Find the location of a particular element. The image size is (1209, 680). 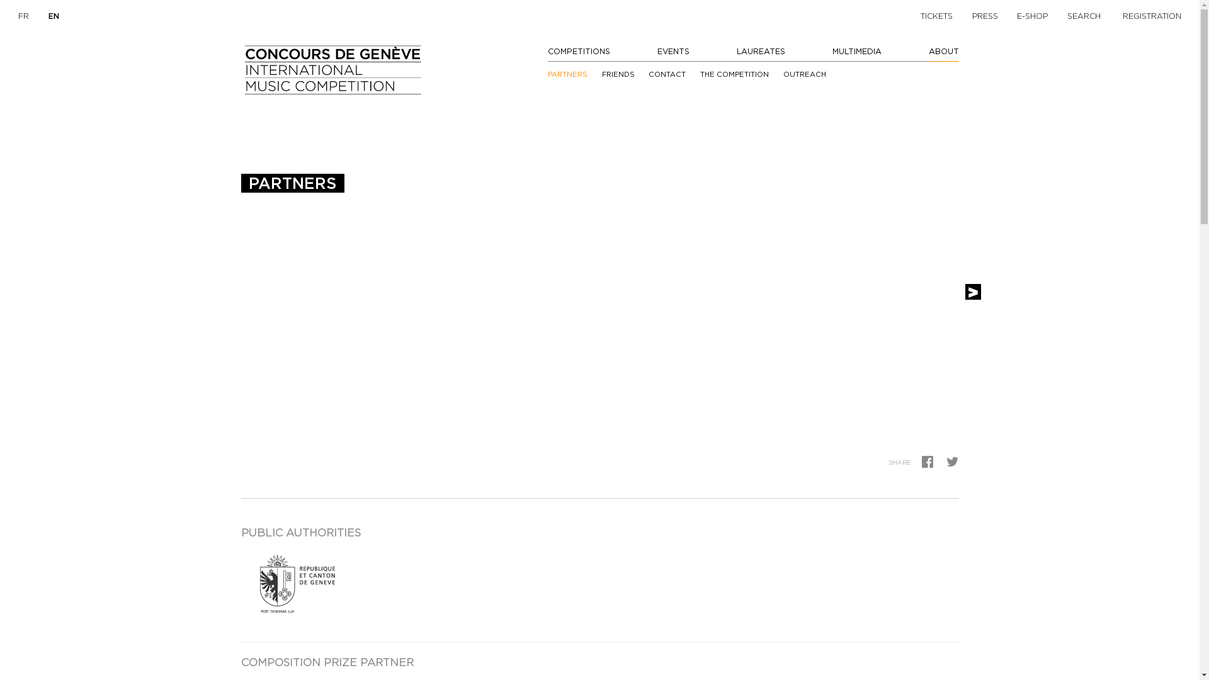

THE COMPETITION is located at coordinates (734, 74).